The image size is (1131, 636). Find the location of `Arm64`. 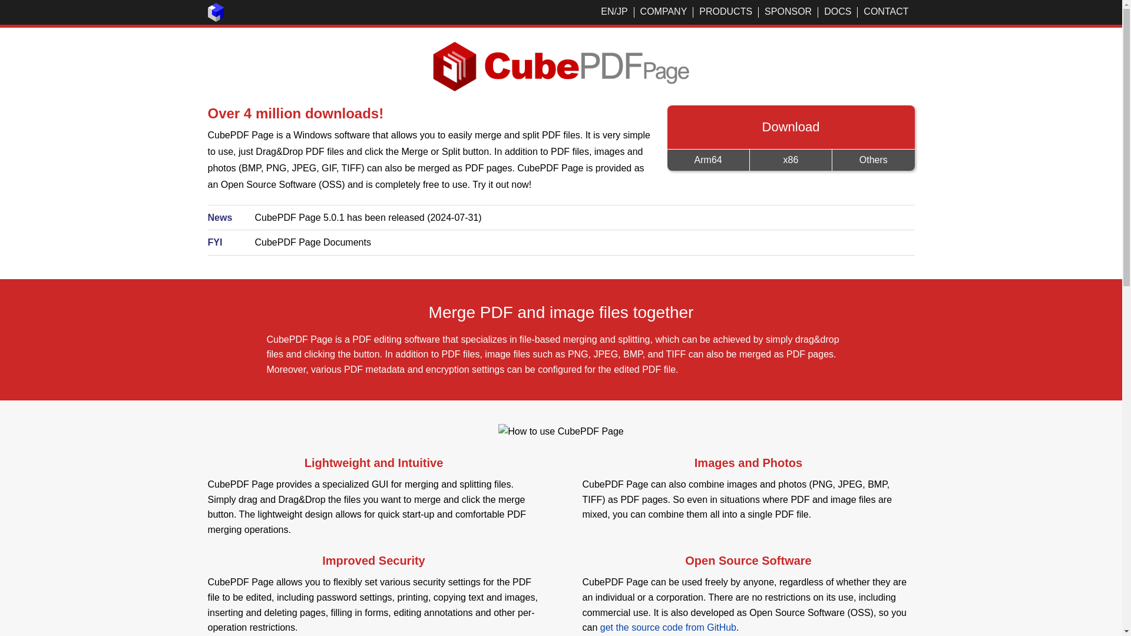

Arm64 is located at coordinates (708, 160).